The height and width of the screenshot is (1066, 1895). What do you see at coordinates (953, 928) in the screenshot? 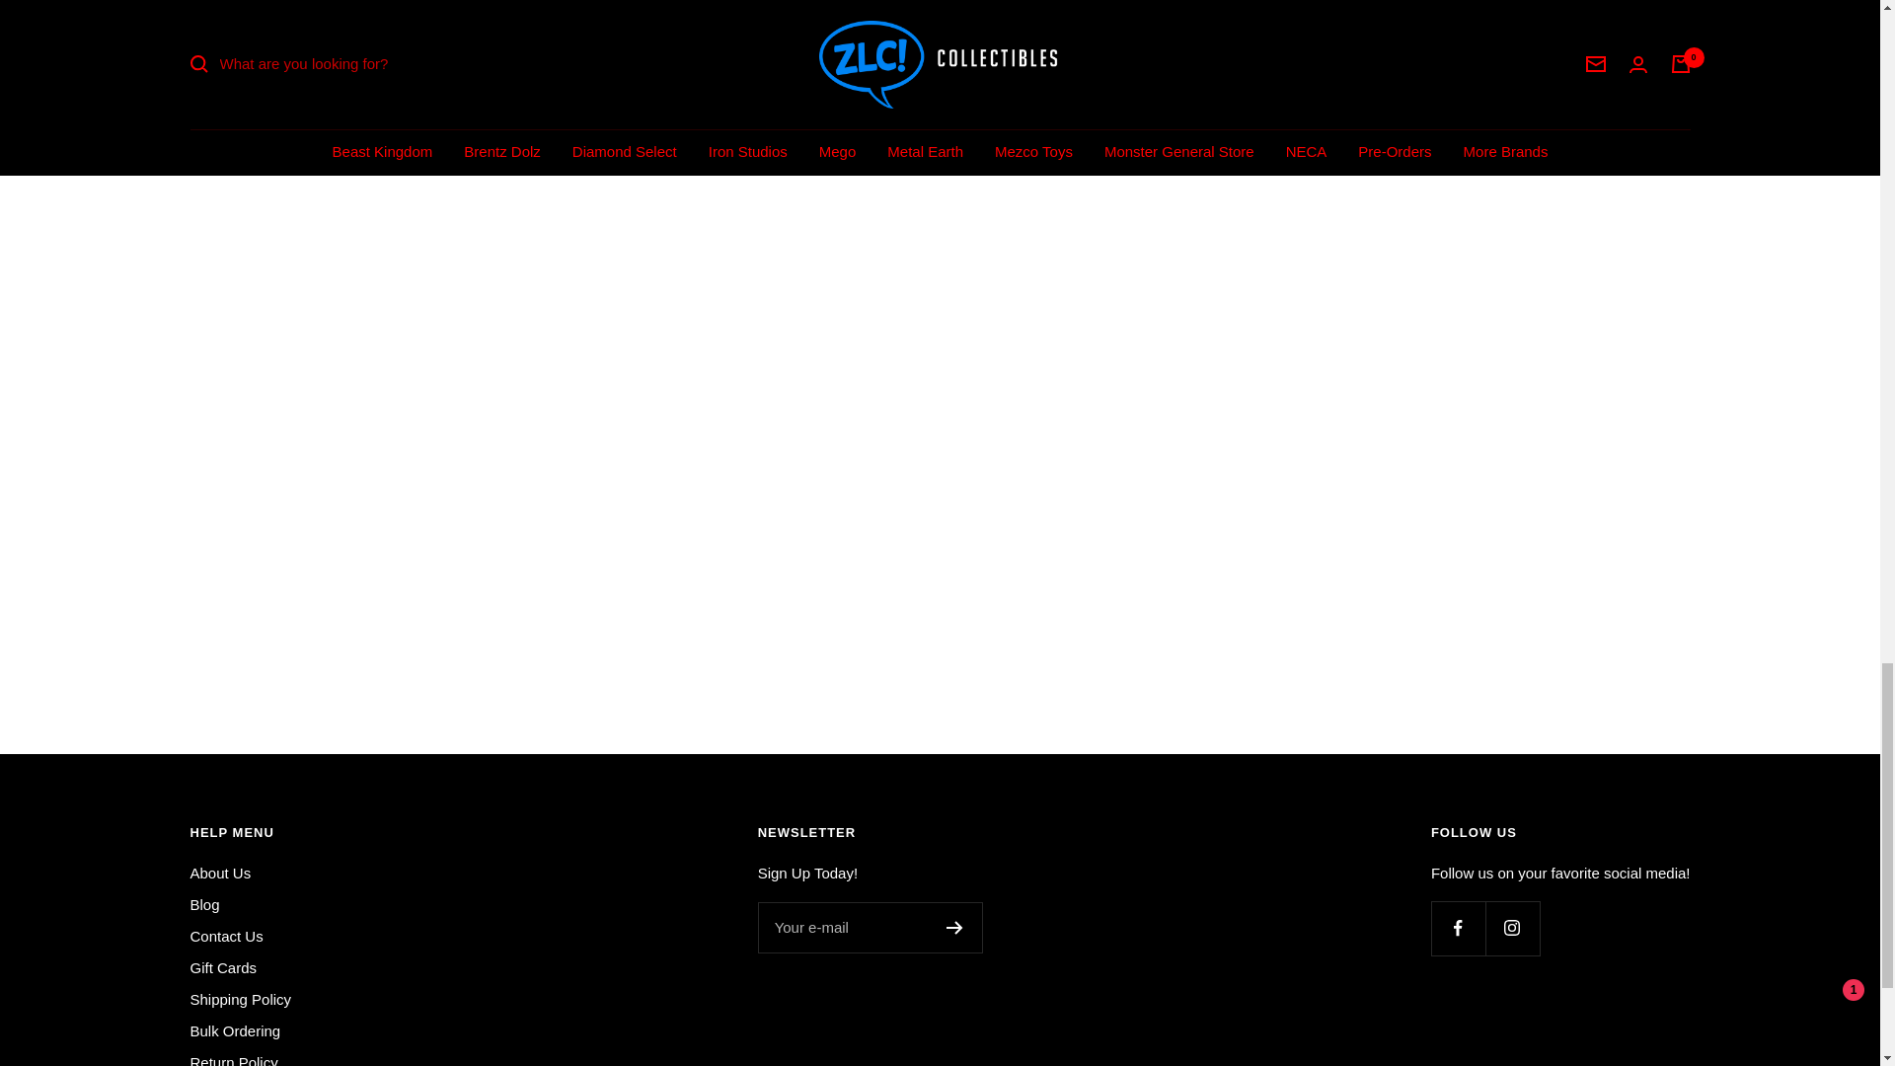
I see `Register` at bounding box center [953, 928].